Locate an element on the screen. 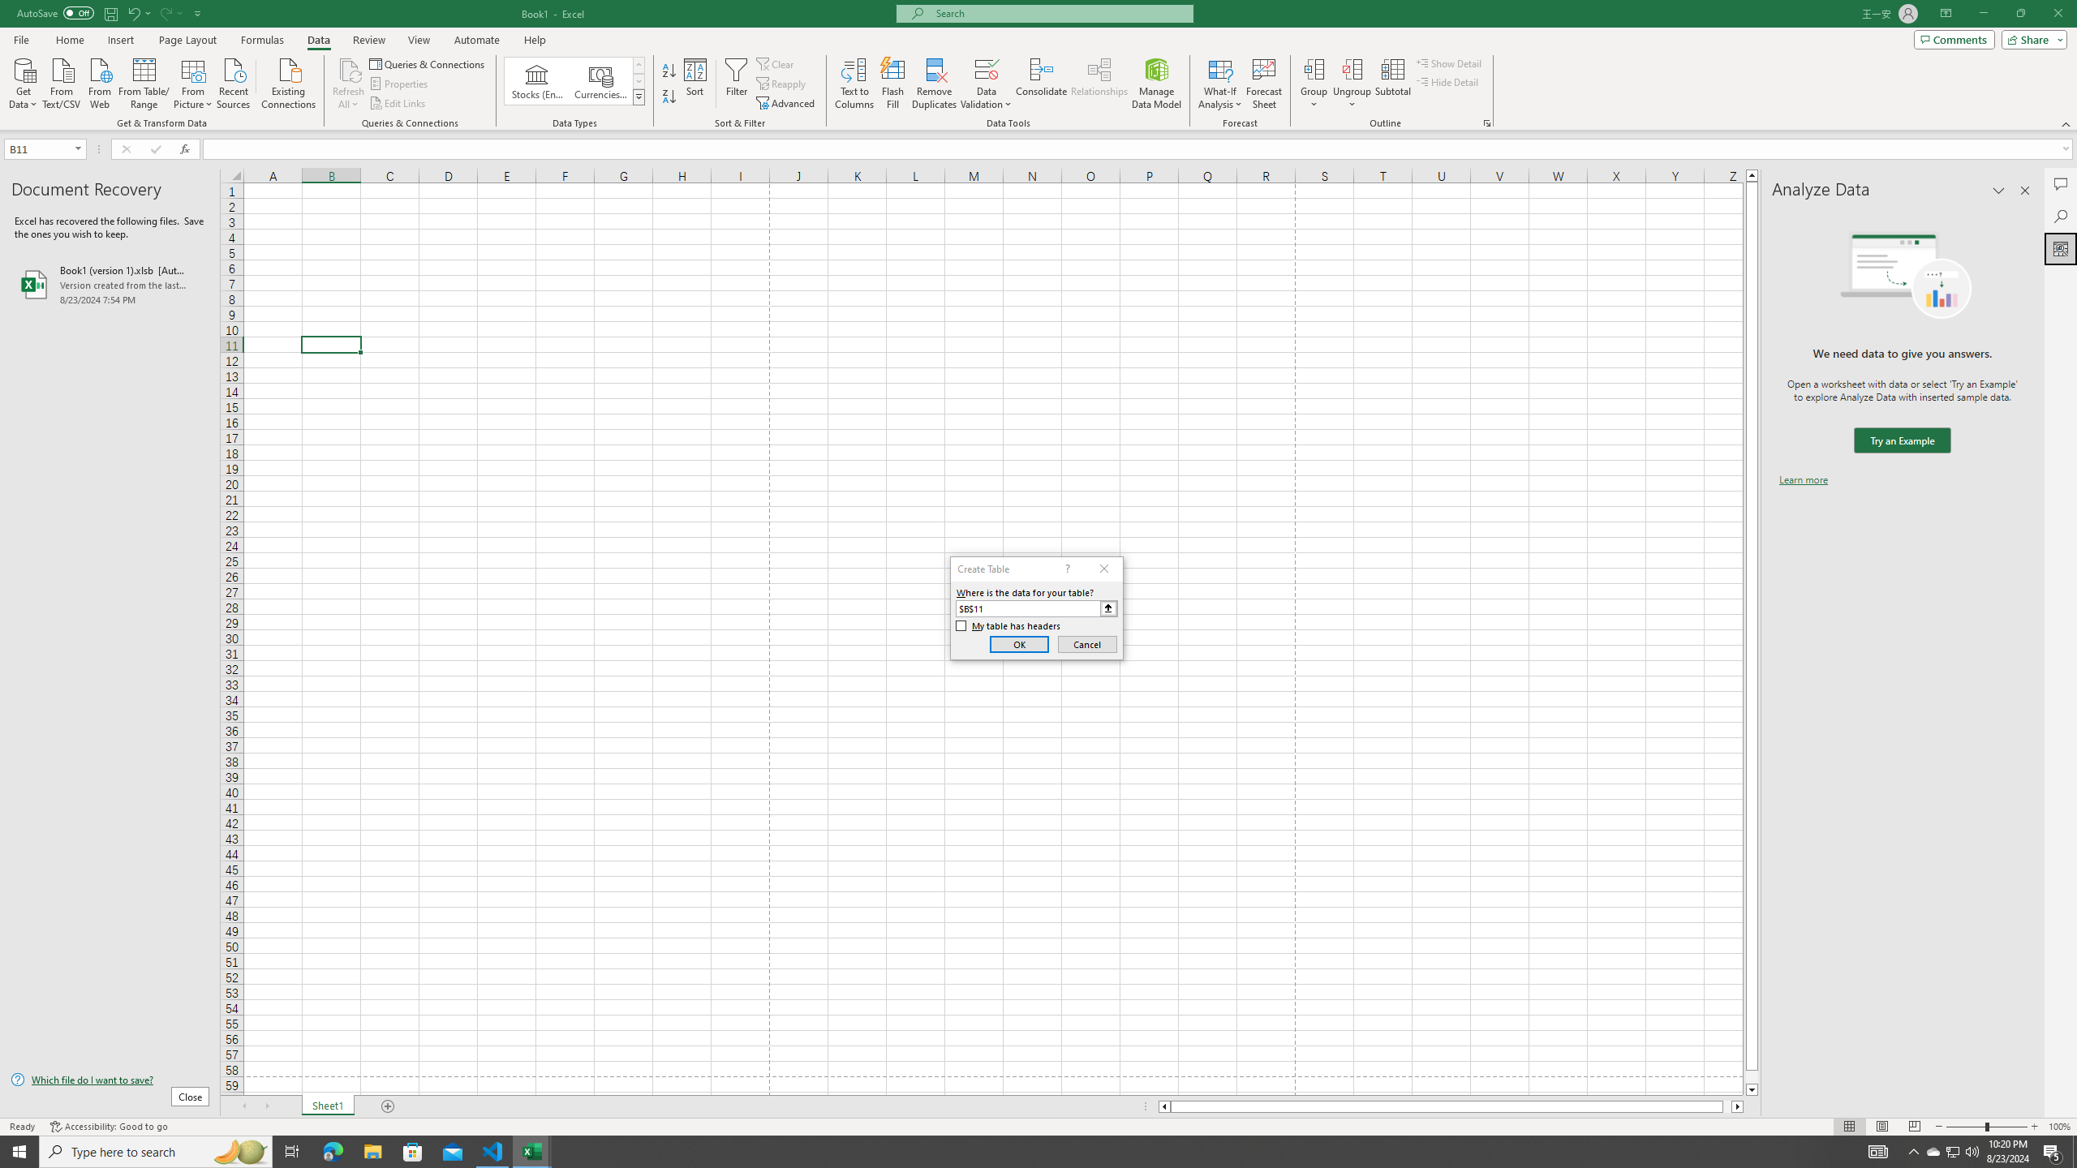  Line down is located at coordinates (1752, 1090).